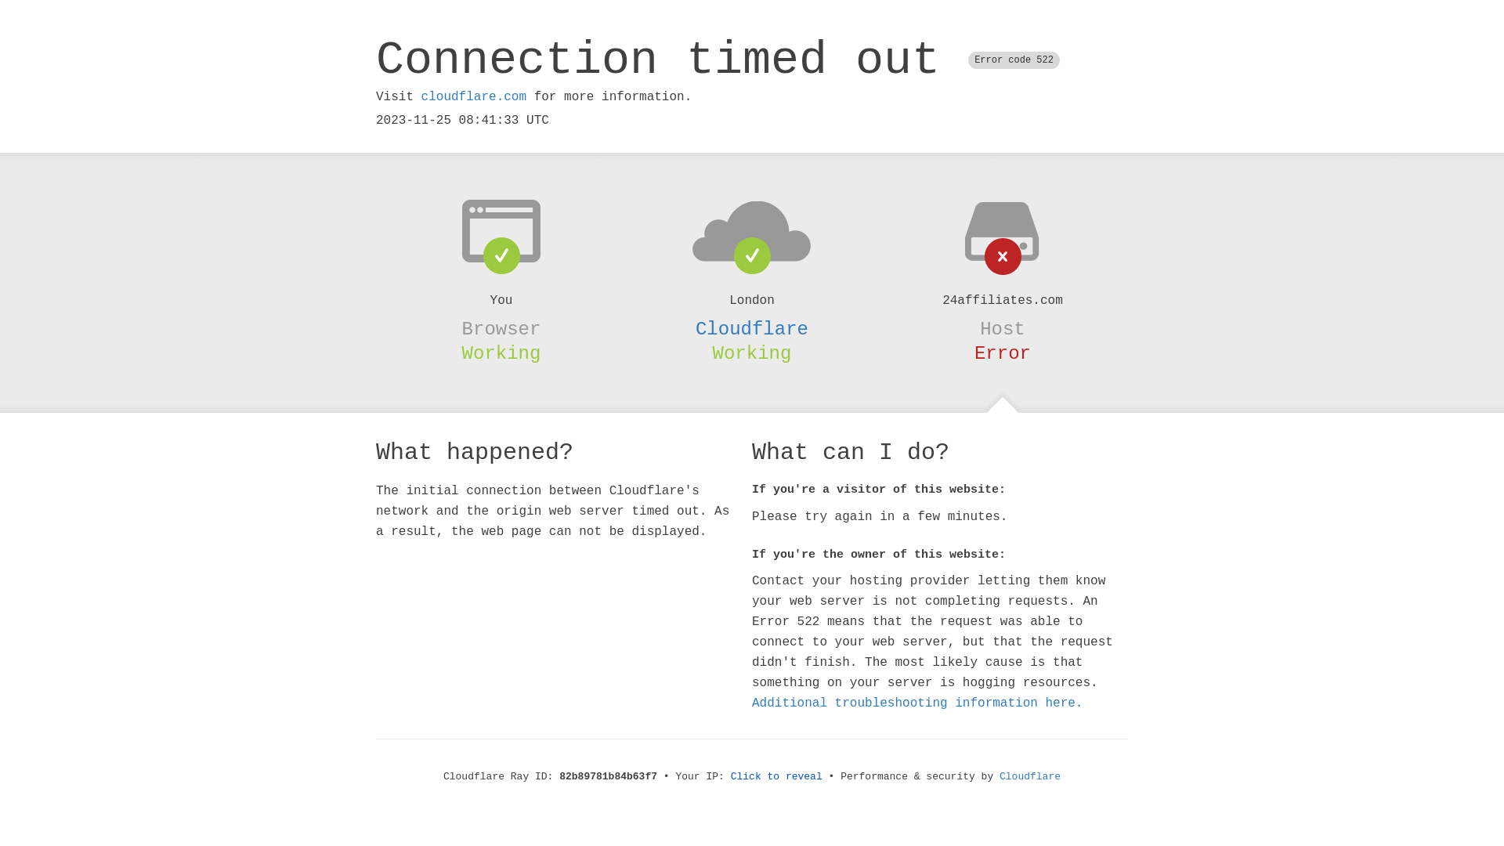 The width and height of the screenshot is (1504, 846). Describe the element at coordinates (474, 97) in the screenshot. I see `cloudflare.com` at that location.